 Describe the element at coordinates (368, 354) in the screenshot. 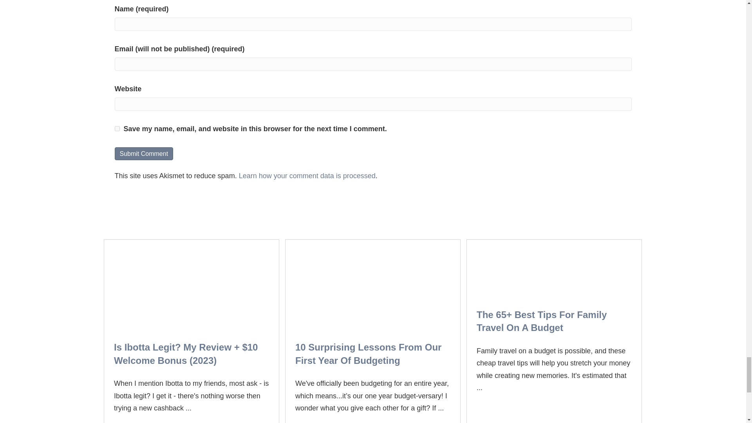

I see `10 Surprising Lessons from our First Year of Budgeting` at that location.